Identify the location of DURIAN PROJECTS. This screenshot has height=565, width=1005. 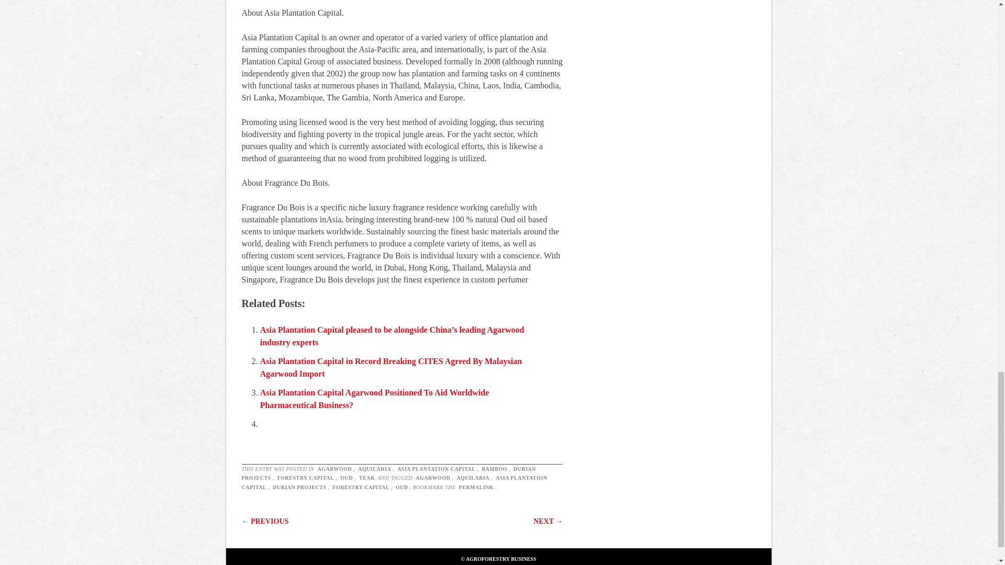
(299, 487).